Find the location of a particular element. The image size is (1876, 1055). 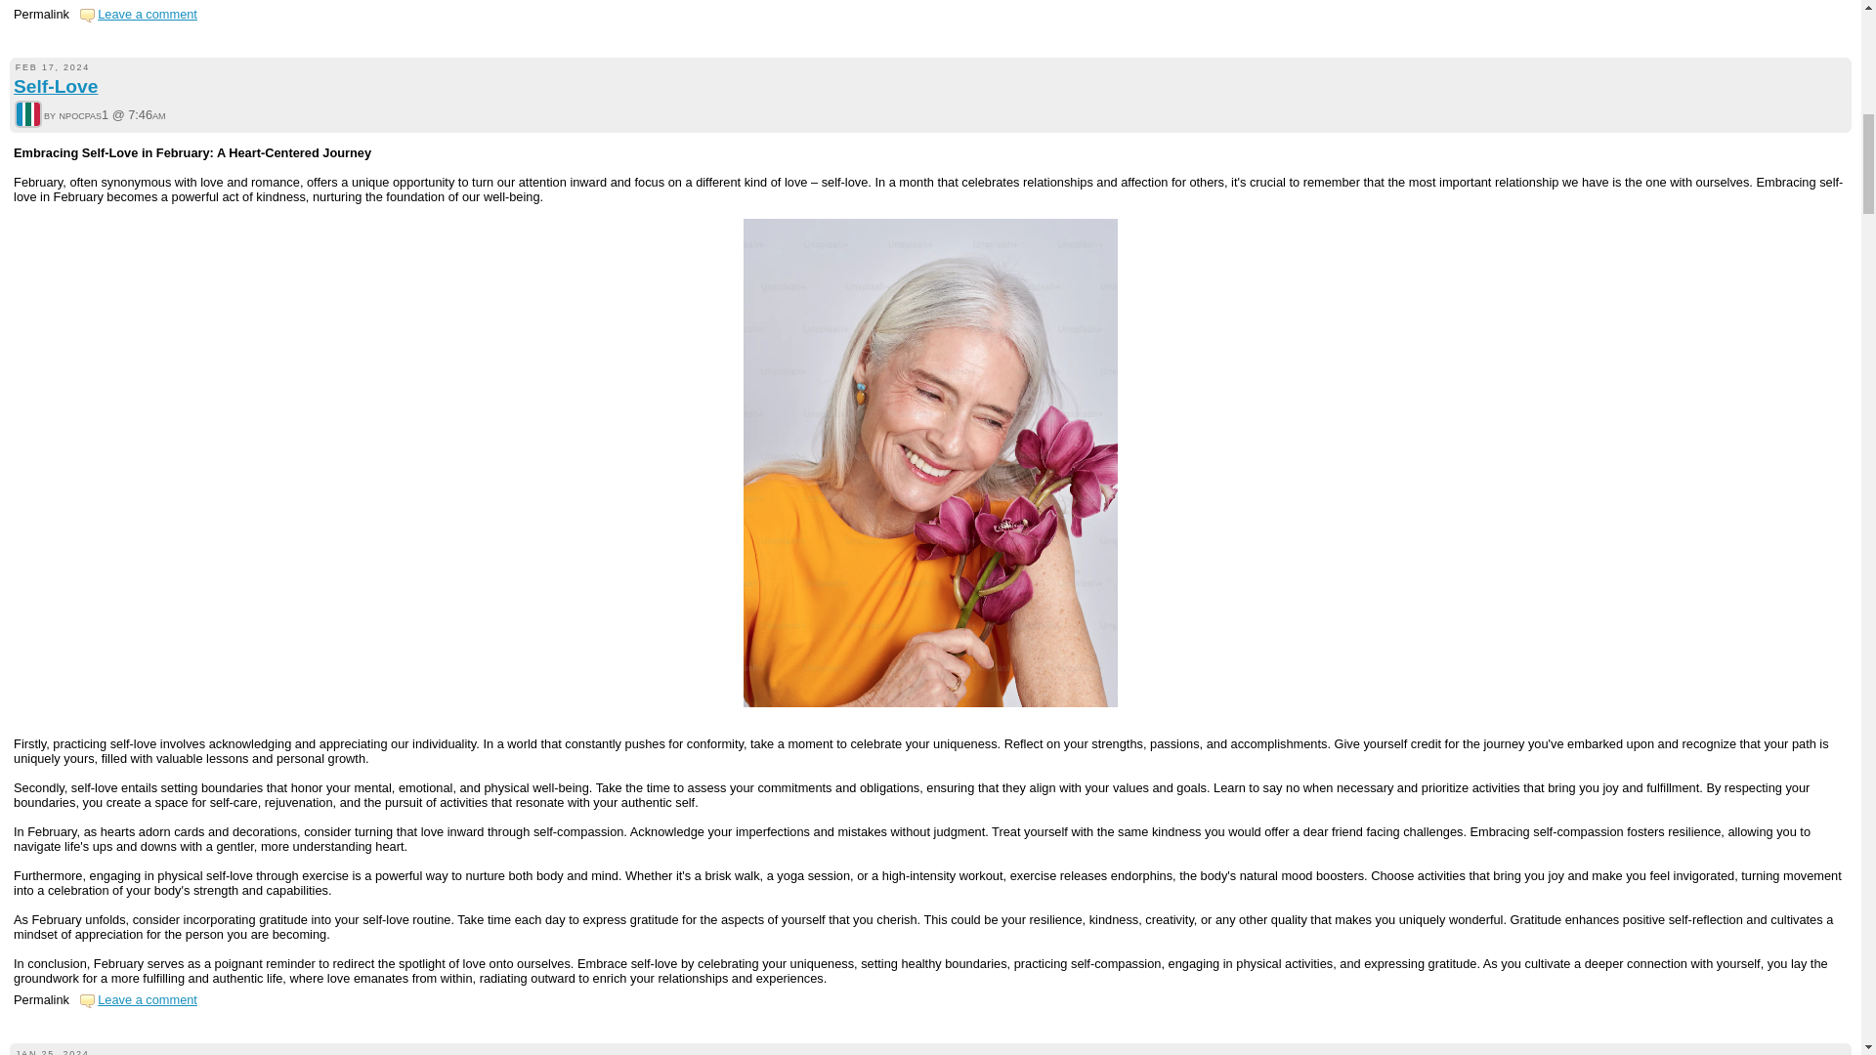

Permalink is located at coordinates (41, 1000).